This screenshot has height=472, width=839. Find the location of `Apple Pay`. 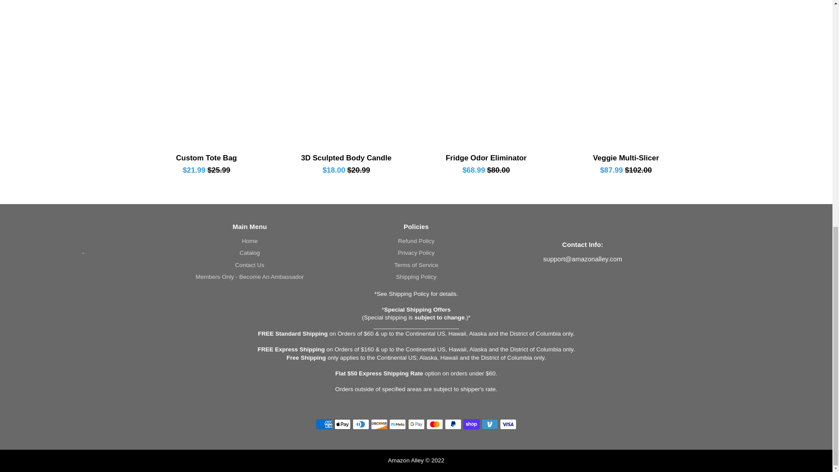

Apple Pay is located at coordinates (342, 424).